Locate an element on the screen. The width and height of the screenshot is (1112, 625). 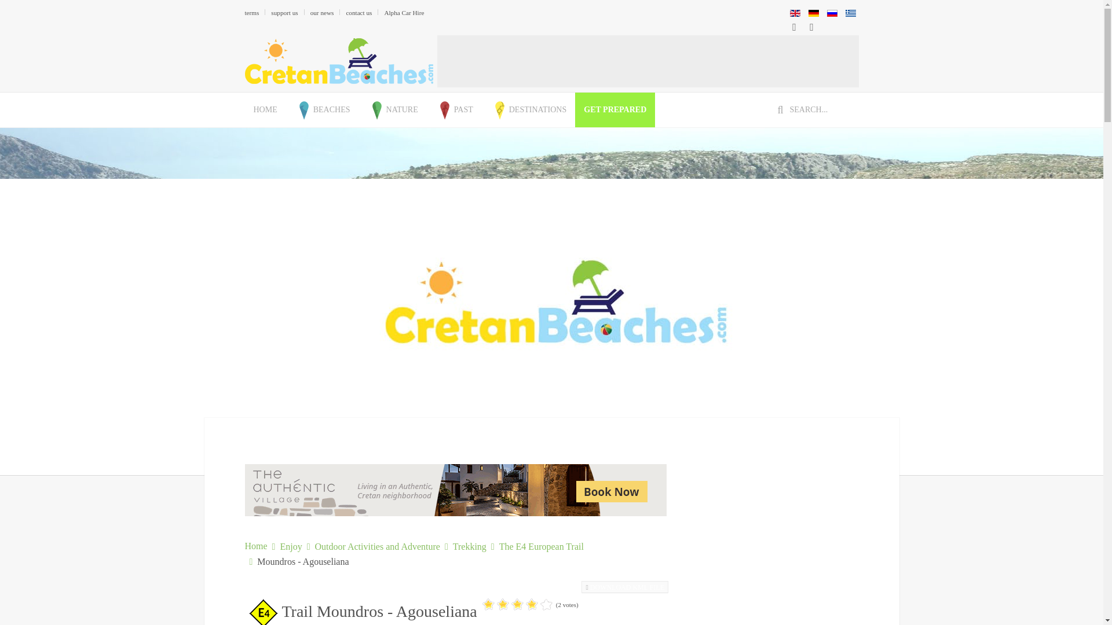
2 stars out of 5 is located at coordinates (496, 605).